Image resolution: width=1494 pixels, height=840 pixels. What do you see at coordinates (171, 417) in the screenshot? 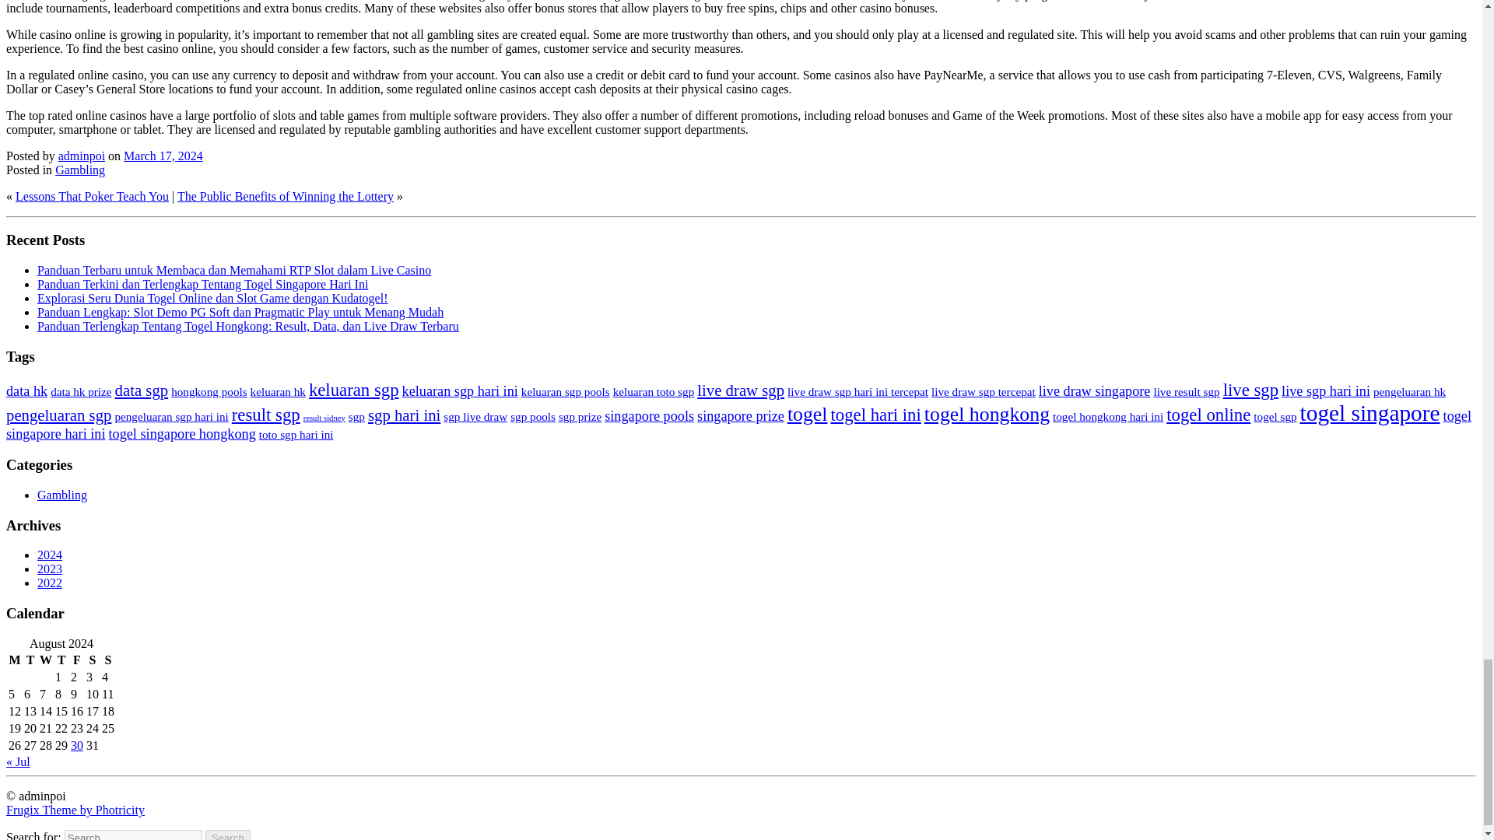
I see `pengeluaran sgp hari ini` at bounding box center [171, 417].